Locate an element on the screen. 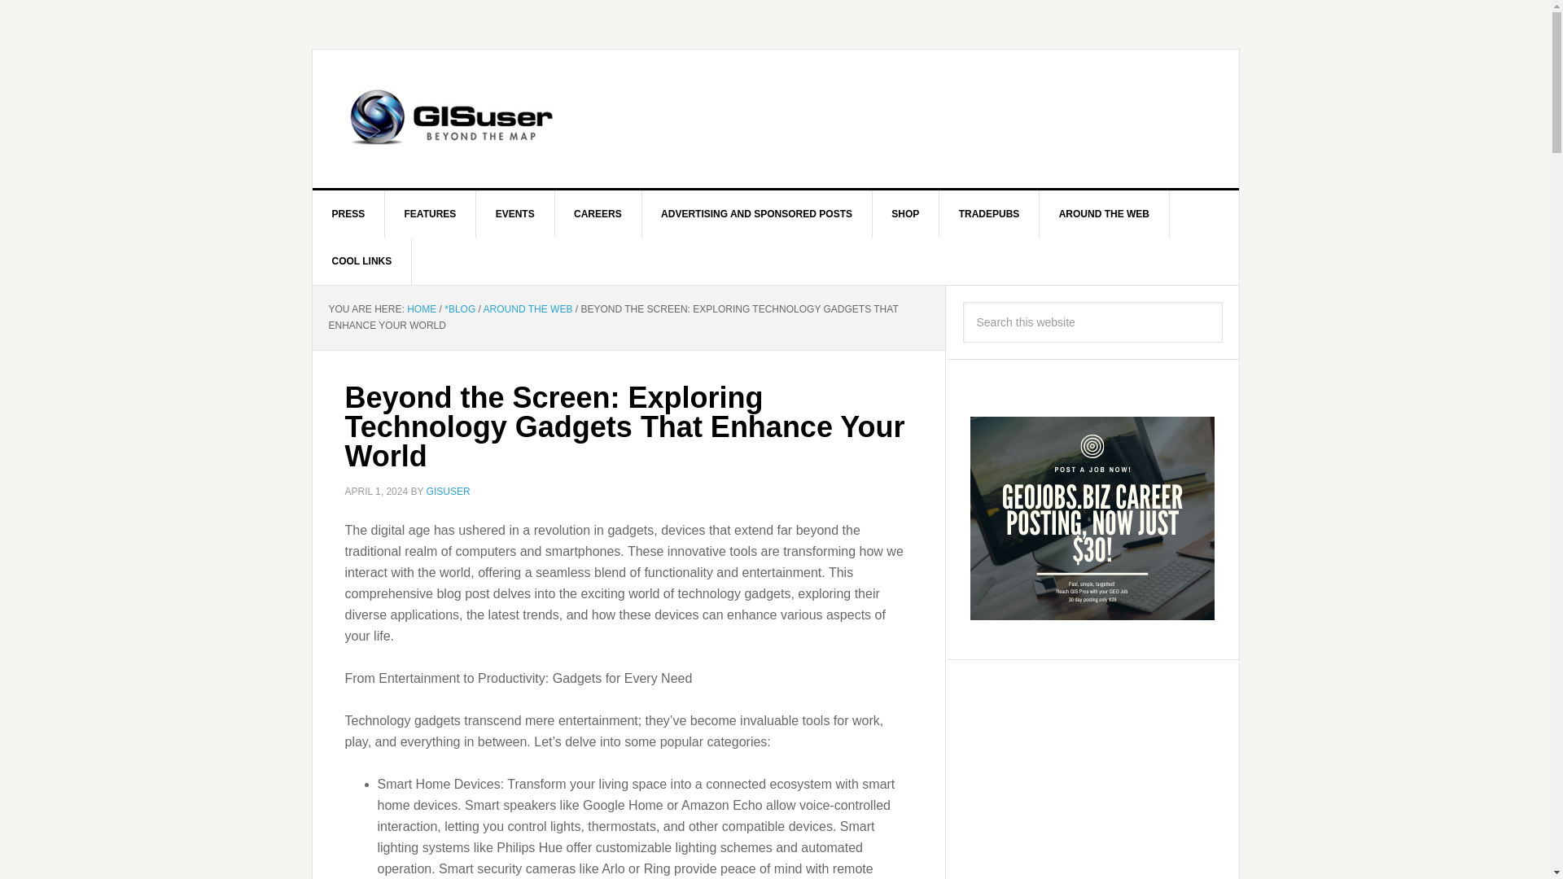  ADVERTISING AND SPONSORED POSTS is located at coordinates (756, 213).